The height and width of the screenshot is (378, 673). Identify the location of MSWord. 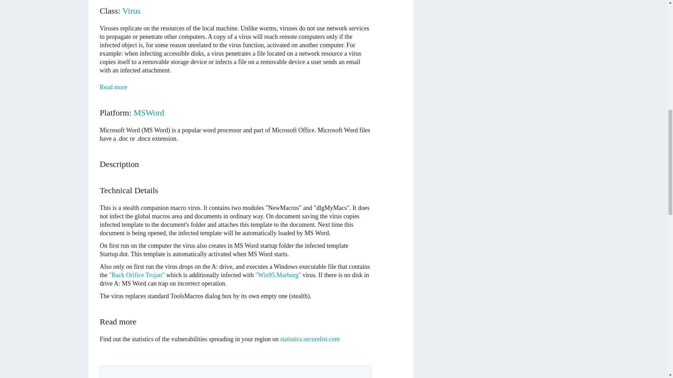
(149, 113).